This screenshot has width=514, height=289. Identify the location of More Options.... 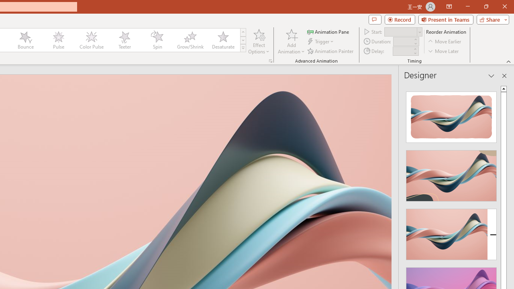
(271, 61).